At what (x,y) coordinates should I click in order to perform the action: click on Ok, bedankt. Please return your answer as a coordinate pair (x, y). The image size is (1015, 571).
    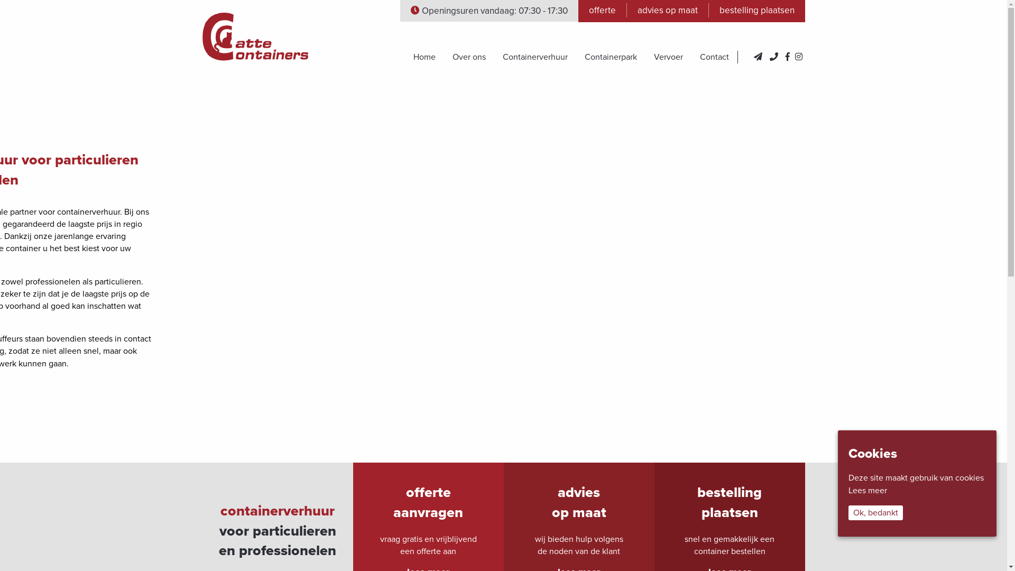
    Looking at the image, I should click on (875, 513).